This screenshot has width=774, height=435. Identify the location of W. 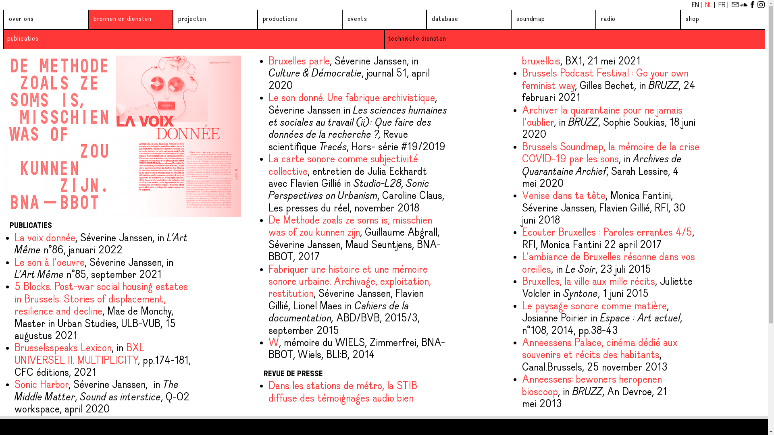
(274, 343).